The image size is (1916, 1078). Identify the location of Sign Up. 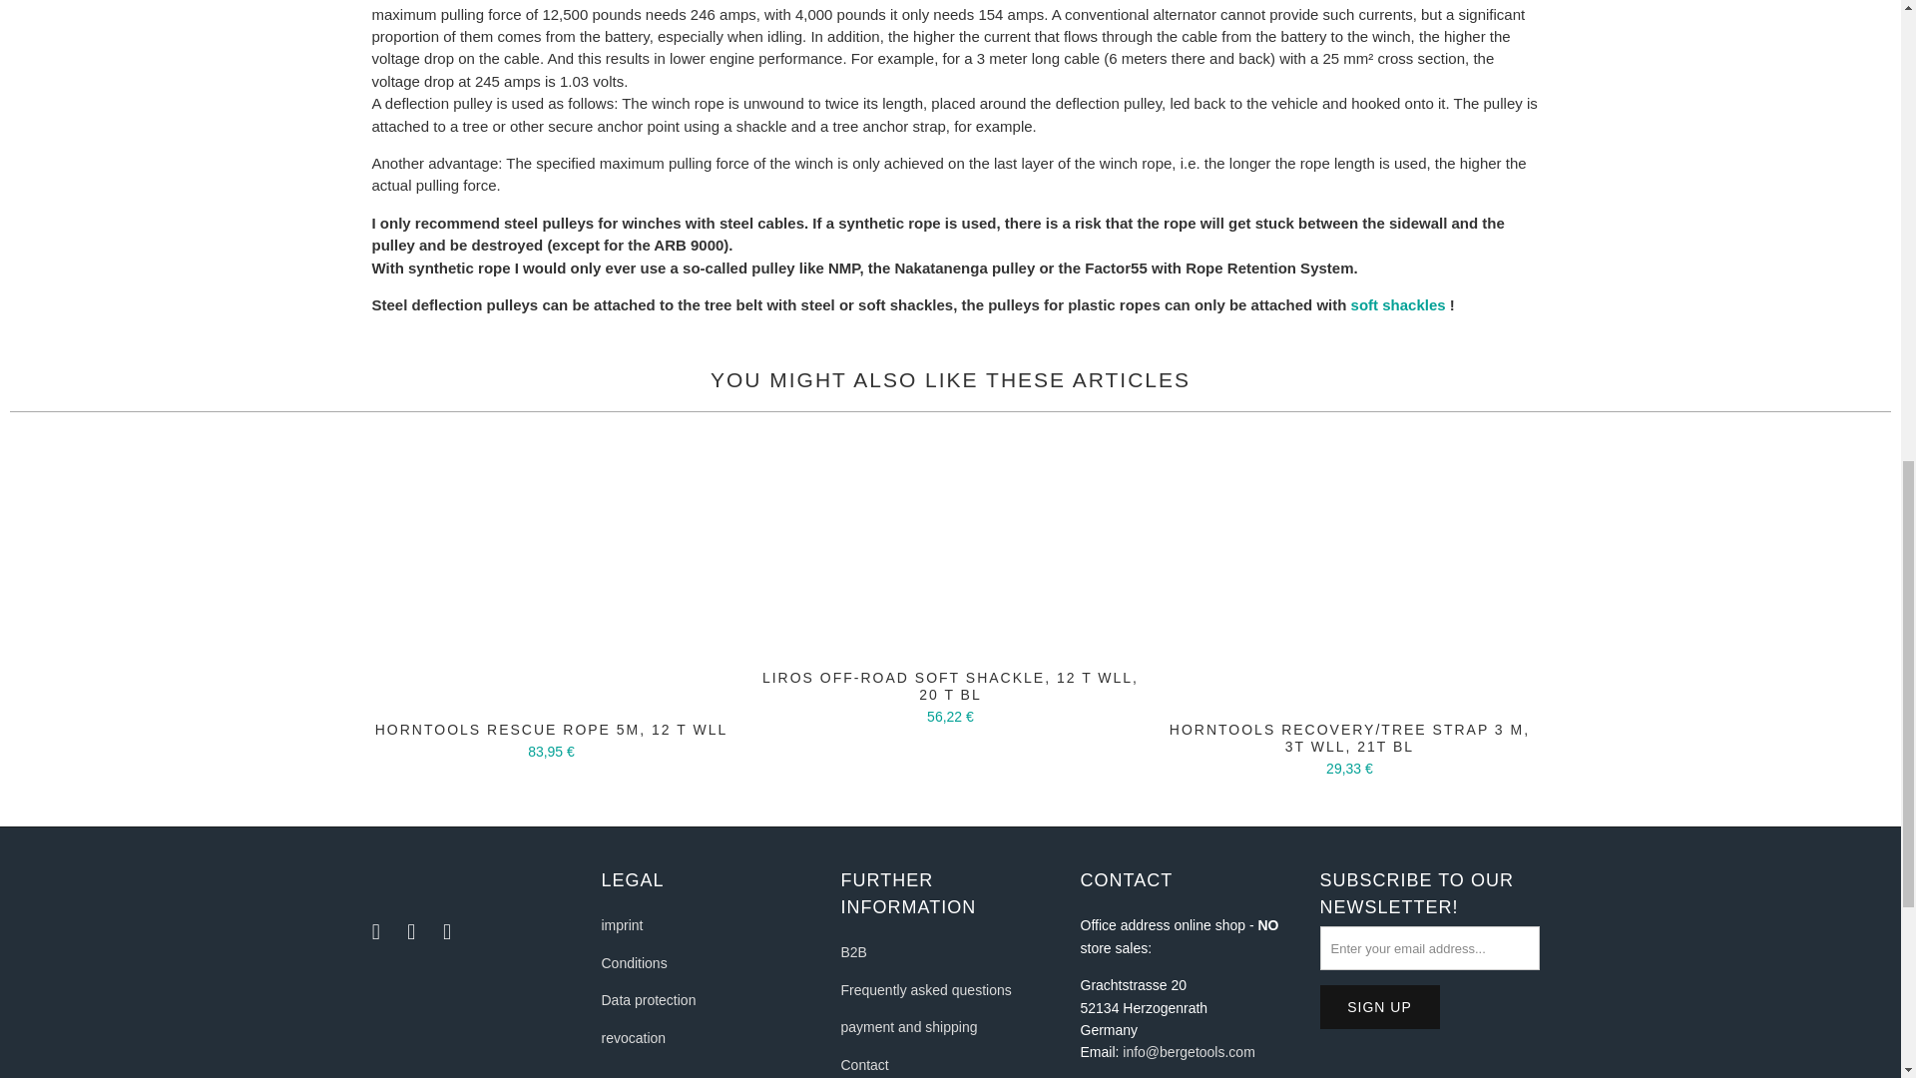
(1379, 1007).